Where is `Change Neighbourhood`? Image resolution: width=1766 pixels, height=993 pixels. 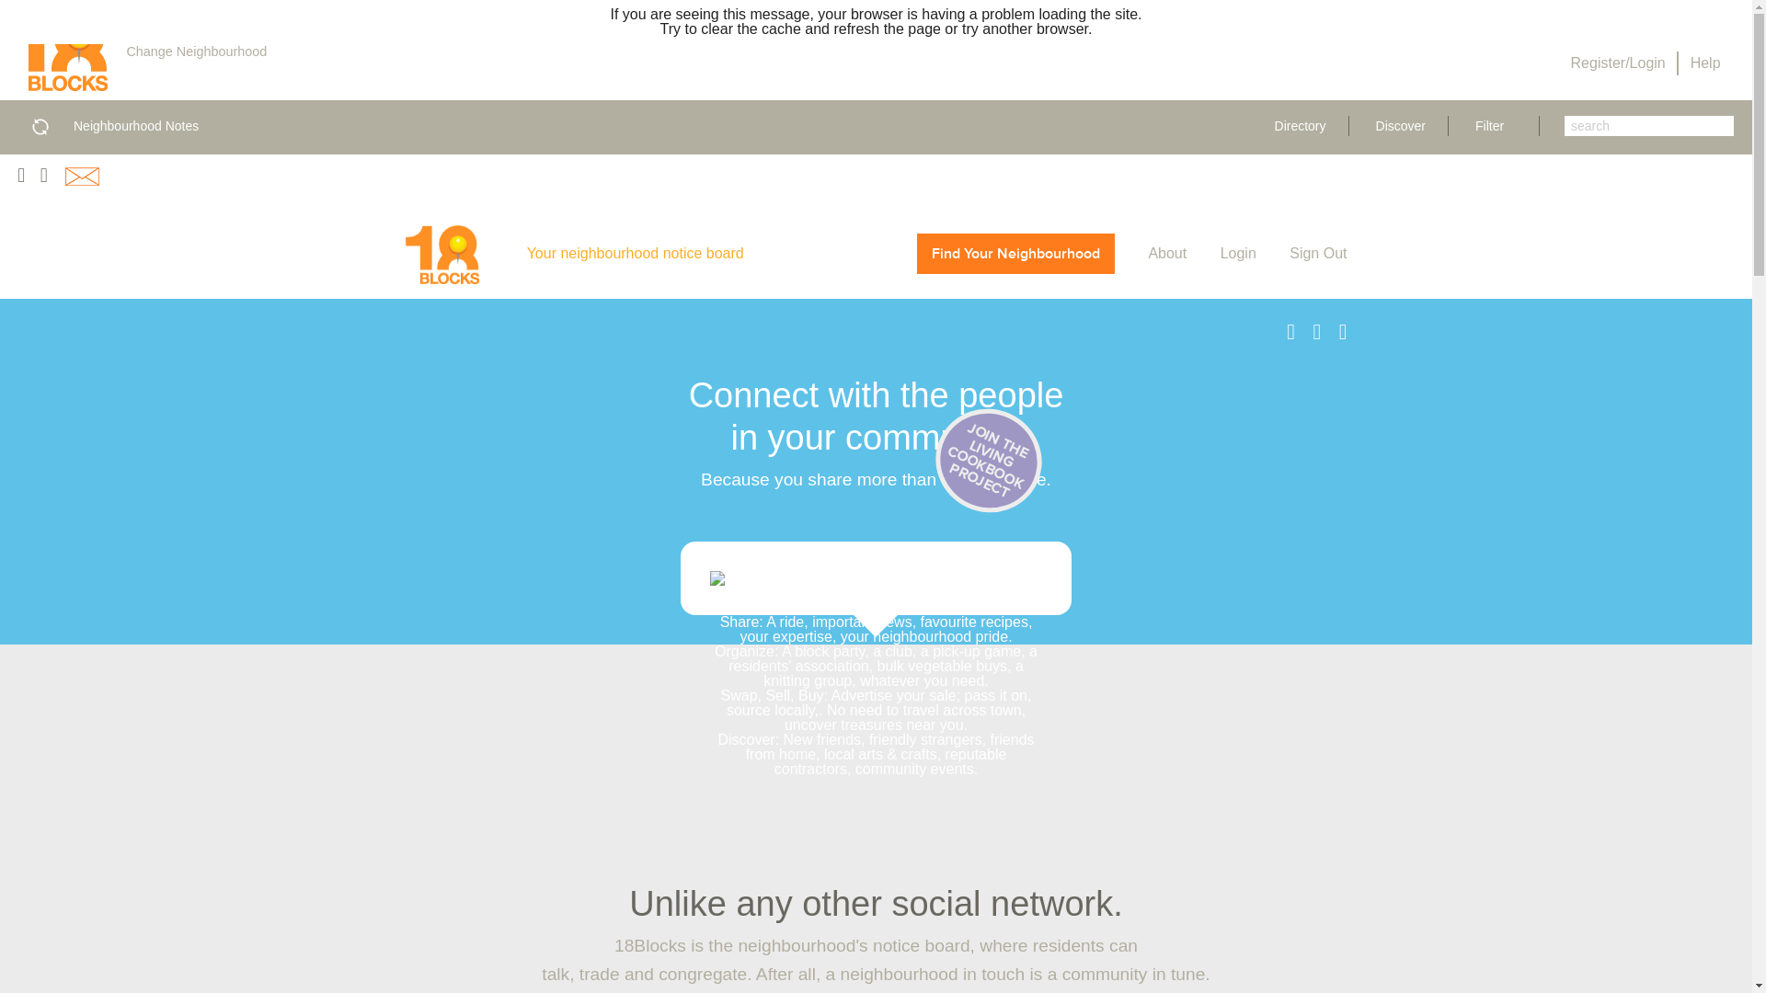 Change Neighbourhood is located at coordinates (202, 51).